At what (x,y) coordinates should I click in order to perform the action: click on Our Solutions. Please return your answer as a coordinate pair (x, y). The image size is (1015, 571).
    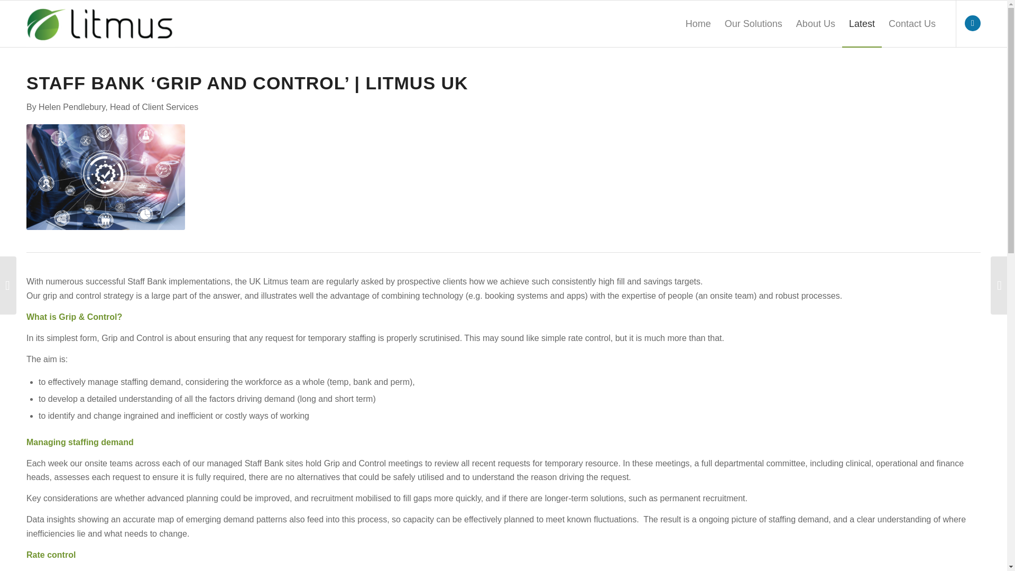
    Looking at the image, I should click on (753, 23).